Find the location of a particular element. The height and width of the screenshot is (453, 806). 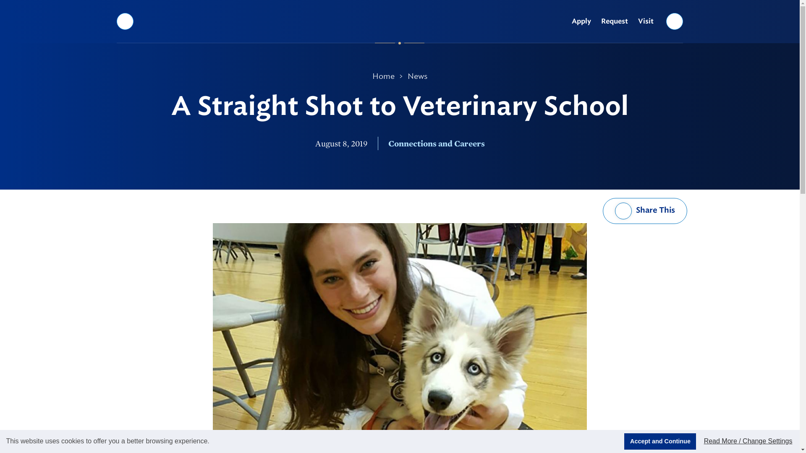

Search is located at coordinates (675, 21).